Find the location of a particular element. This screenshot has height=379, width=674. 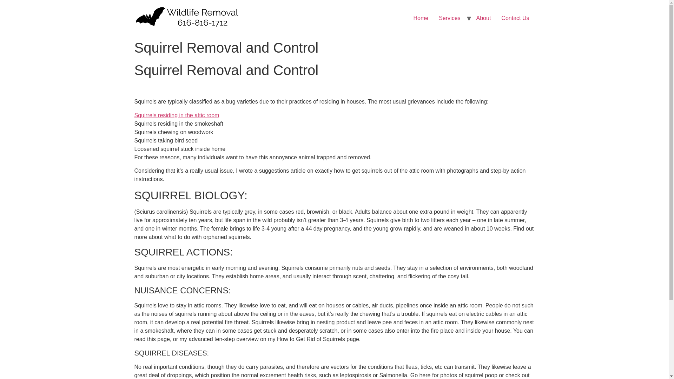

Squirrels residing in the attic room is located at coordinates (177, 115).